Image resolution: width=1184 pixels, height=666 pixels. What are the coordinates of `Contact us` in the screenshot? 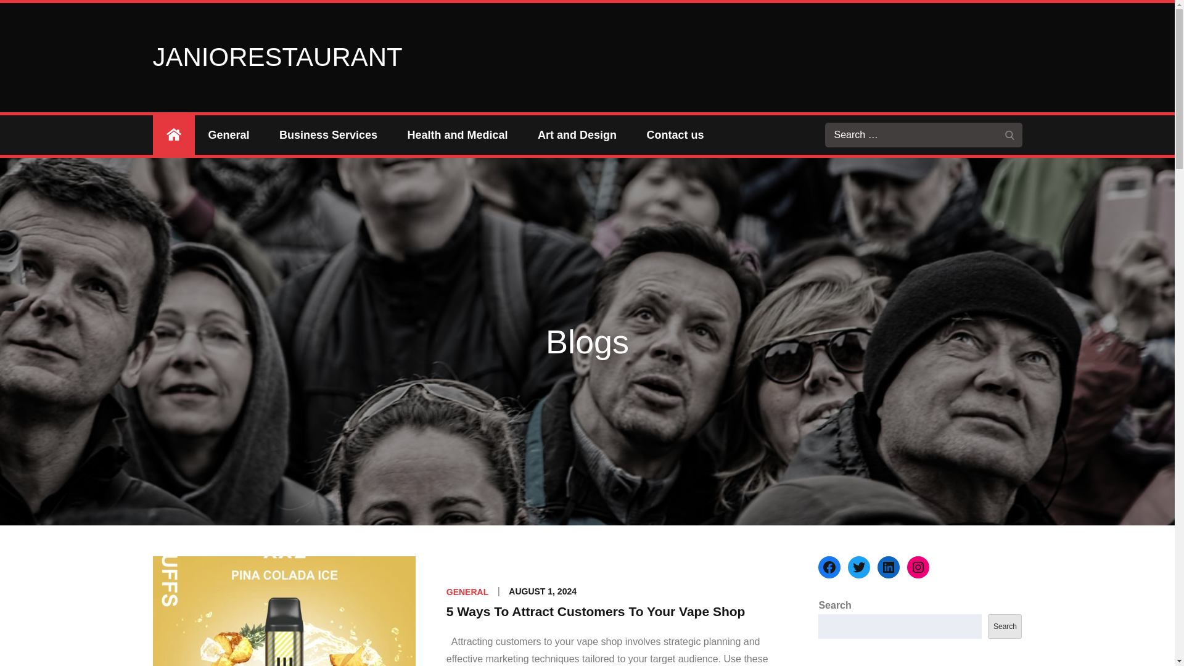 It's located at (675, 134).